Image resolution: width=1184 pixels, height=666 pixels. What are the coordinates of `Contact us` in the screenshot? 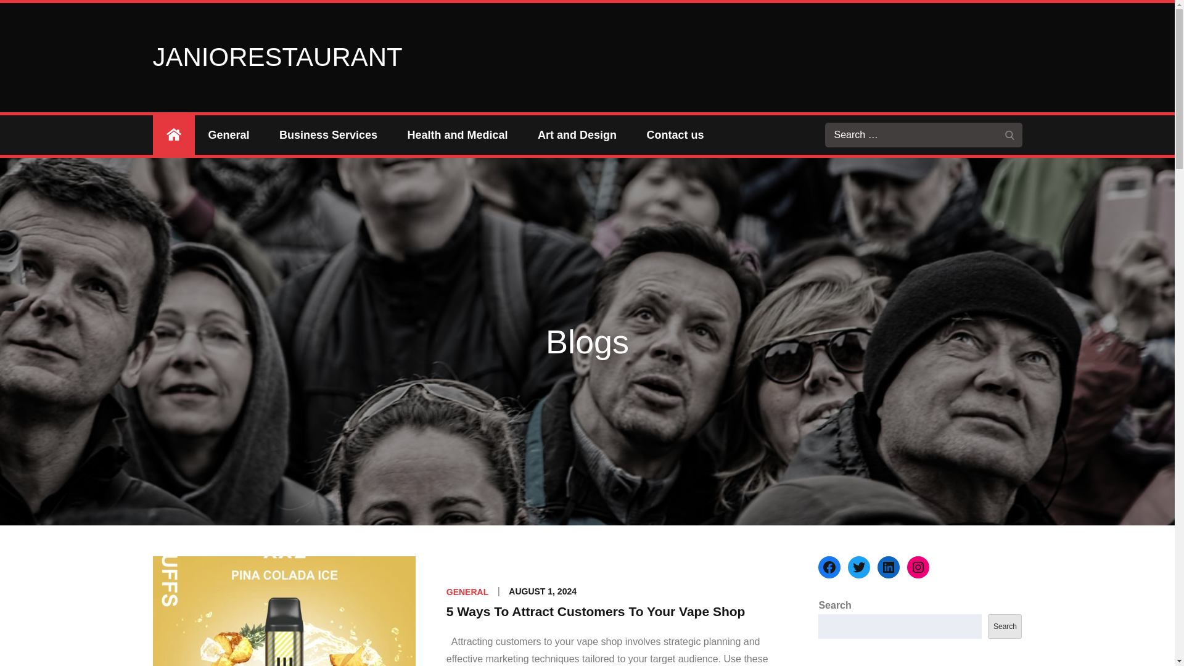 It's located at (675, 134).